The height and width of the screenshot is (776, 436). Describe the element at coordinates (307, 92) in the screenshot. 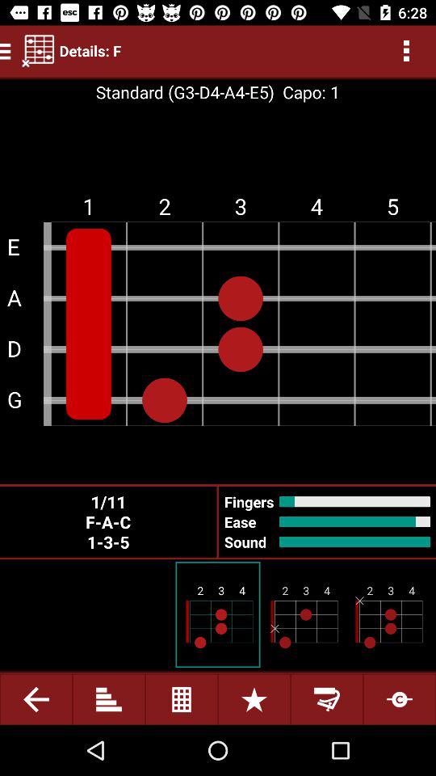

I see `jump until capo: 1 icon` at that location.